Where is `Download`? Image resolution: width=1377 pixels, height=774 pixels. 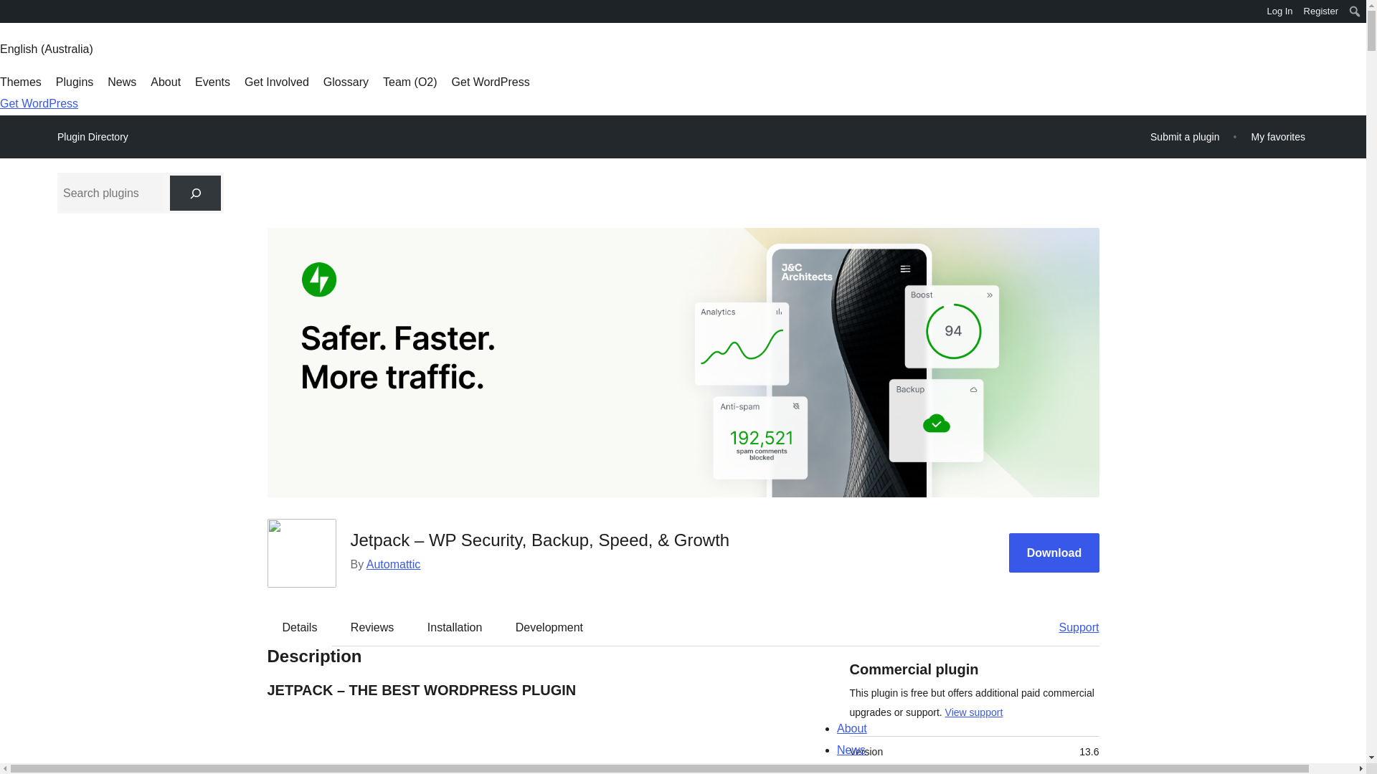
Download is located at coordinates (1054, 553).